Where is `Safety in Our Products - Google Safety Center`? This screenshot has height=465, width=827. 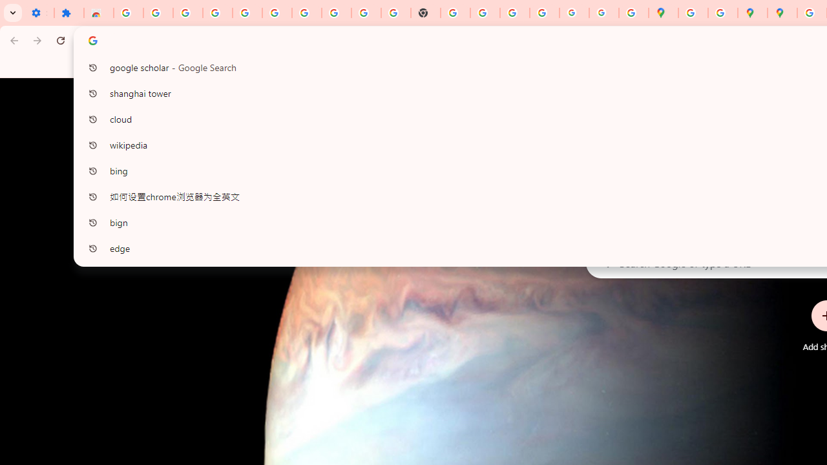
Safety in Our Products - Google Safety Center is located at coordinates (722, 13).